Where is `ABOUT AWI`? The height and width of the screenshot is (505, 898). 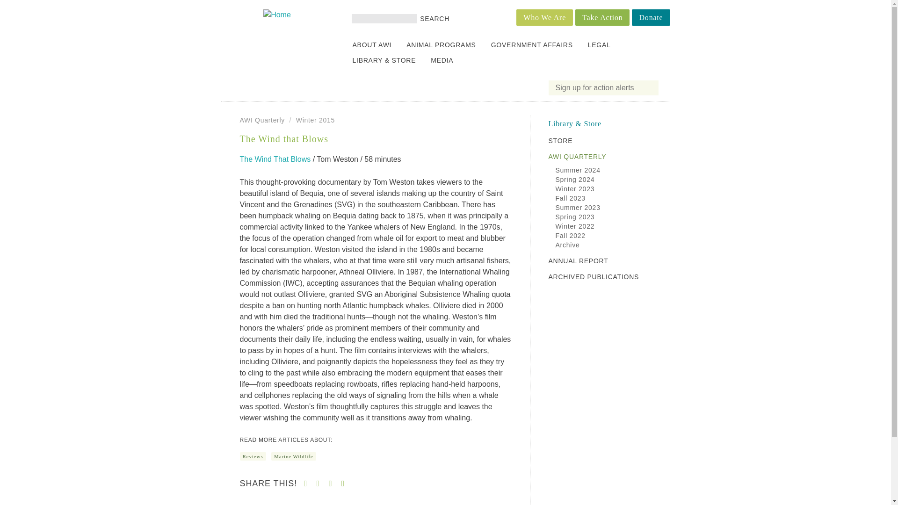
ABOUT AWI is located at coordinates (372, 46).